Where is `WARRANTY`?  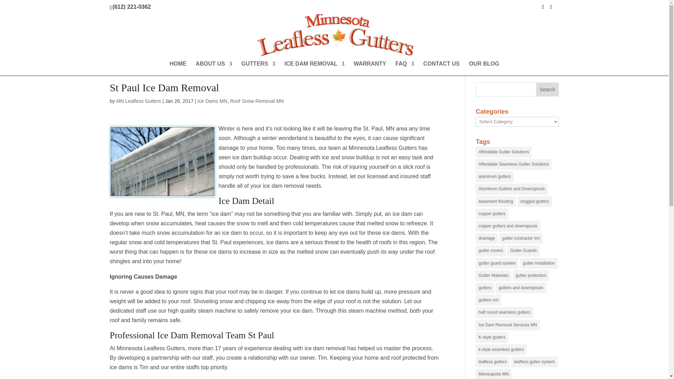 WARRANTY is located at coordinates (370, 68).